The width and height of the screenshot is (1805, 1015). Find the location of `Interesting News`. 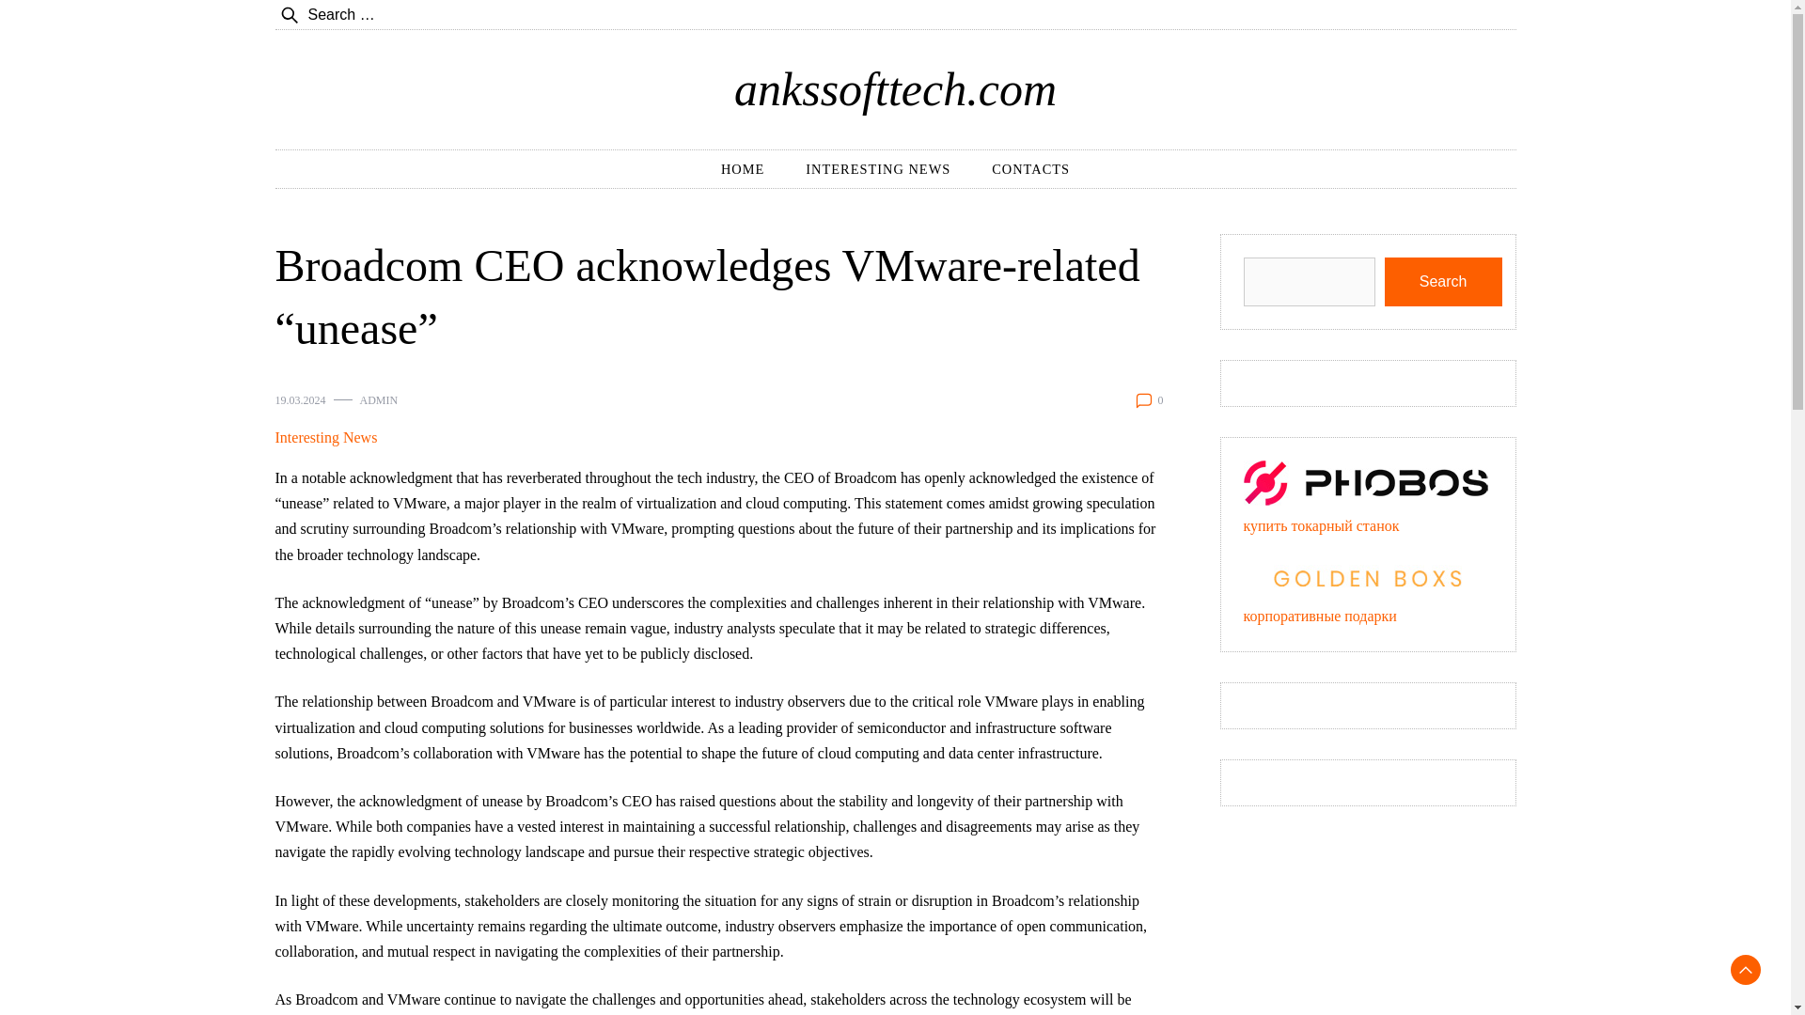

Interesting News is located at coordinates (325, 438).